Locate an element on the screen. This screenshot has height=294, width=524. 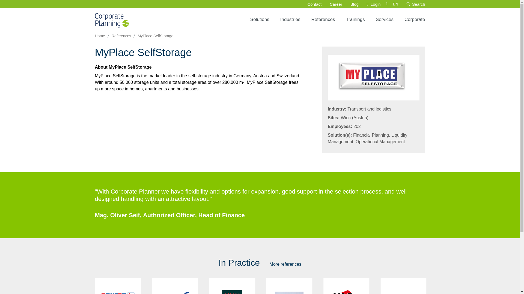
Blog is located at coordinates (354, 4).